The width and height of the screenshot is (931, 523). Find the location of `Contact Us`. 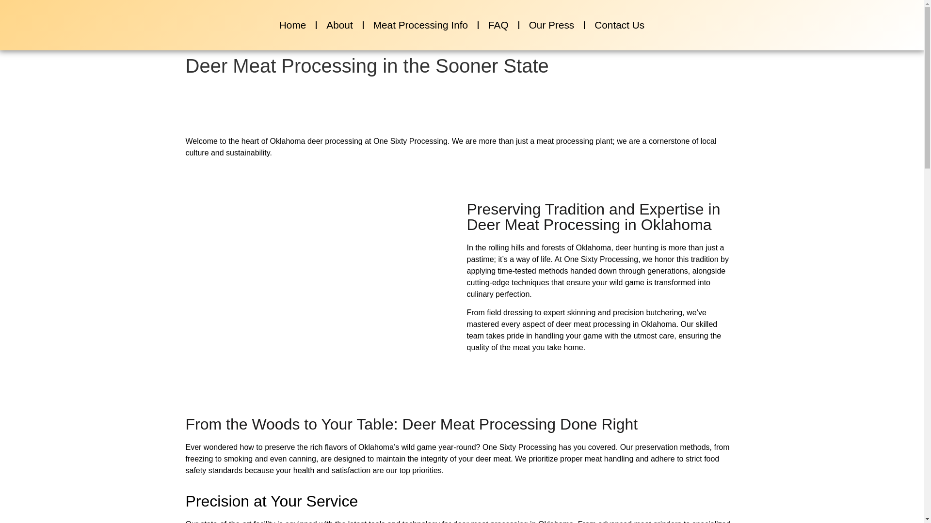

Contact Us is located at coordinates (619, 25).